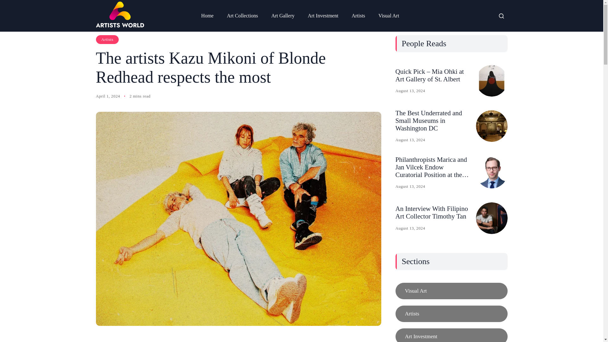 This screenshot has width=608, height=342. Describe the element at coordinates (119, 15) in the screenshot. I see `Artists World` at that location.